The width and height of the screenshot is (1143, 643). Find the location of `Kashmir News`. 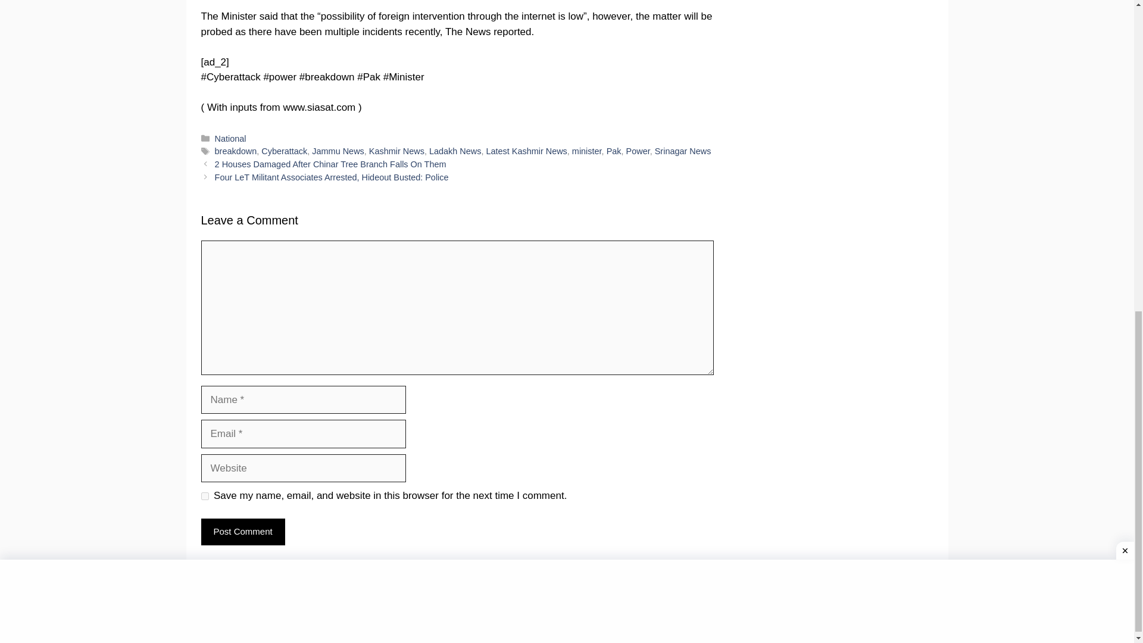

Kashmir News is located at coordinates (396, 151).